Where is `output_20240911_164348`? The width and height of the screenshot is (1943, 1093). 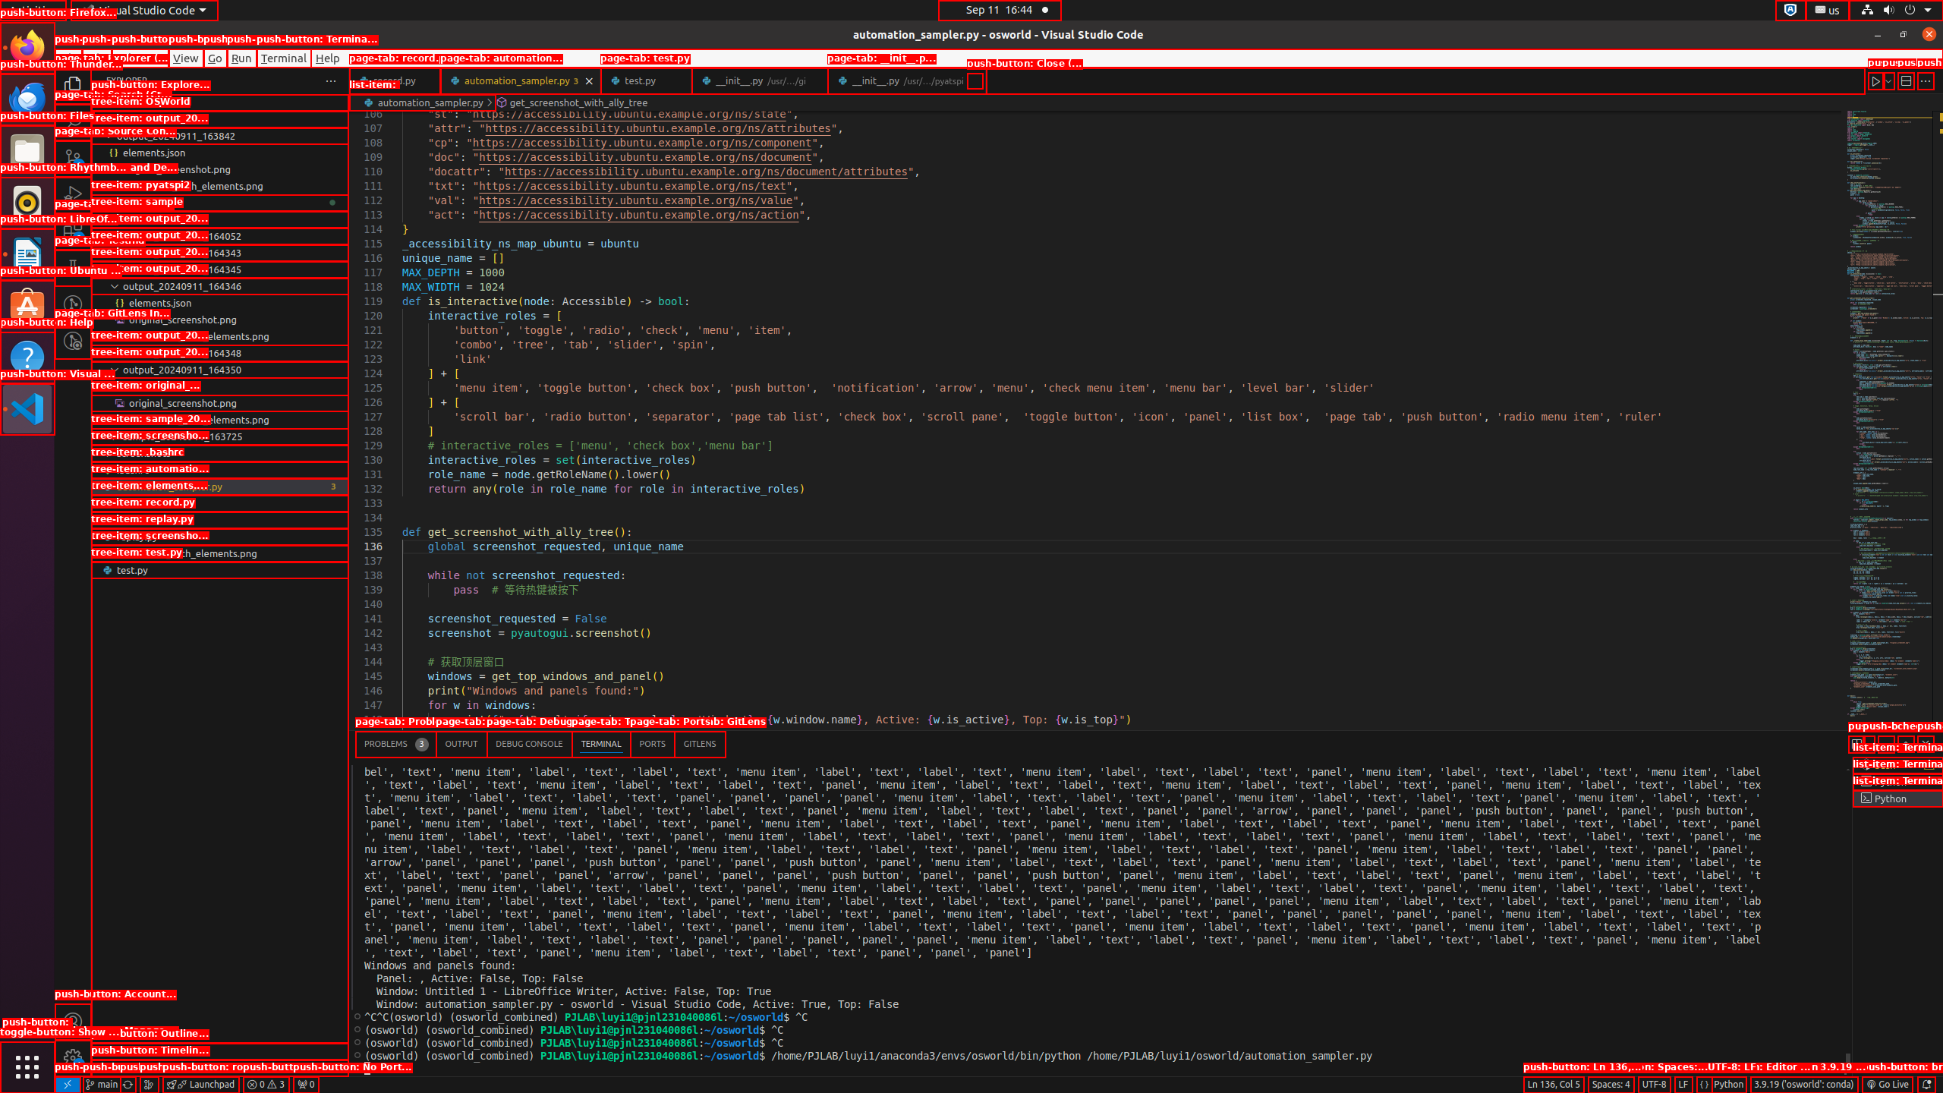 output_20240911_164348 is located at coordinates (220, 353).